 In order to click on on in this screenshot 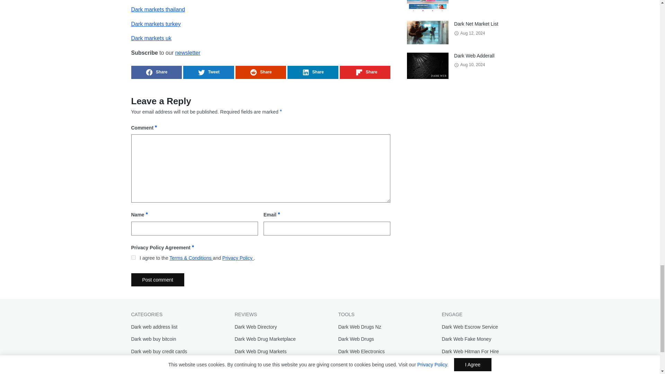, I will do `click(133, 257)`.